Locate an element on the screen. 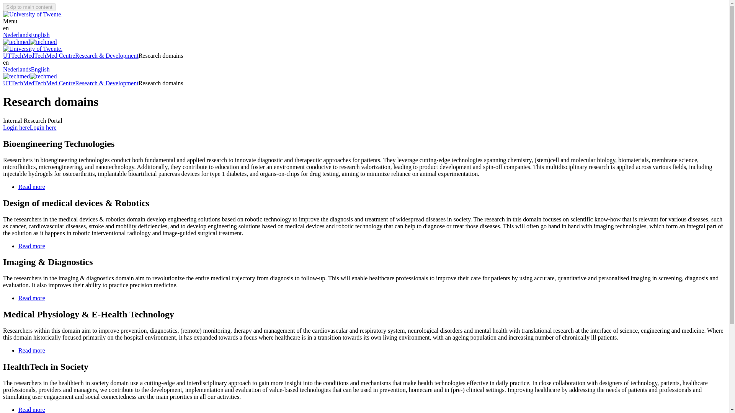  English is located at coordinates (40, 35).